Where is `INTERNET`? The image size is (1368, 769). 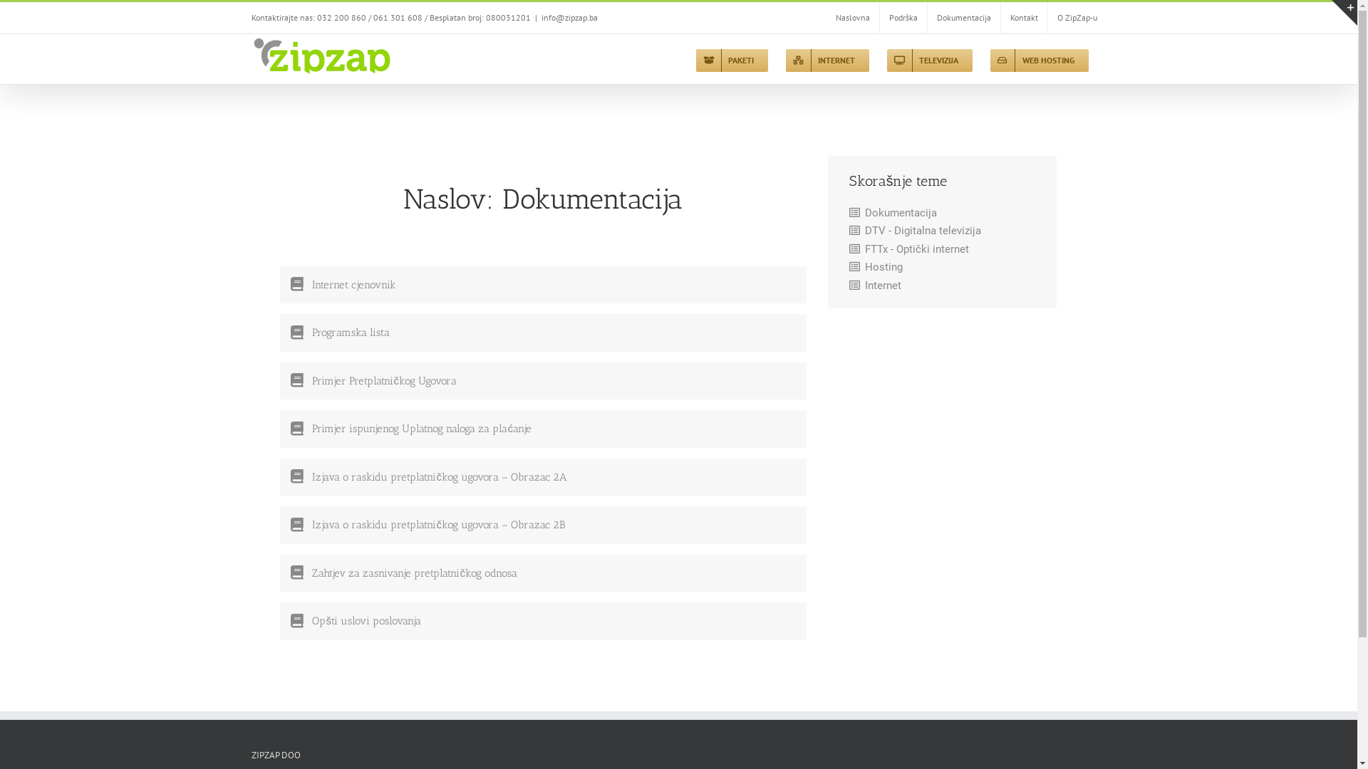
INTERNET is located at coordinates (826, 59).